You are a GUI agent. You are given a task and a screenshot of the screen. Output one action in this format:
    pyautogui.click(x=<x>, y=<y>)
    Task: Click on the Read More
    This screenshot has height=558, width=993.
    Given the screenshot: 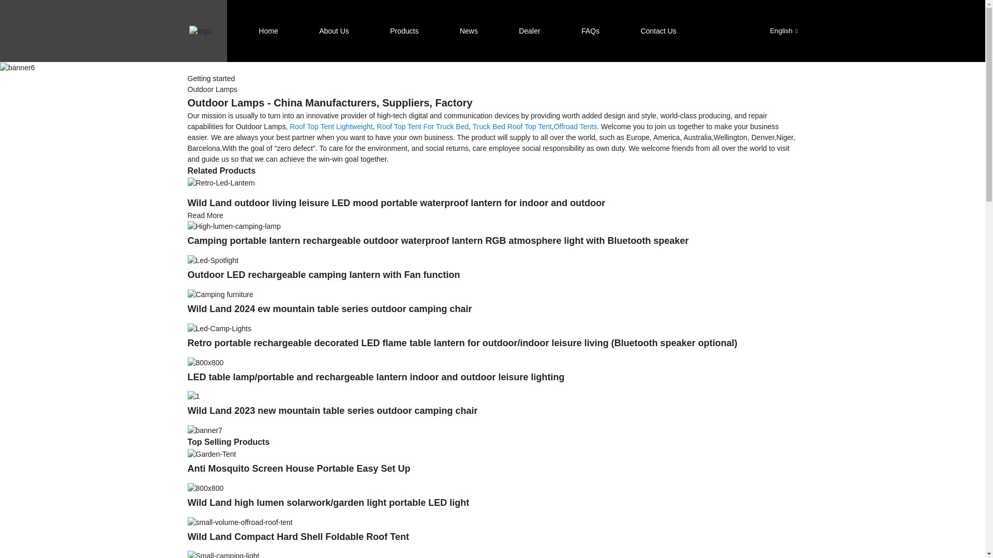 What is the action you would take?
    pyautogui.click(x=205, y=215)
    